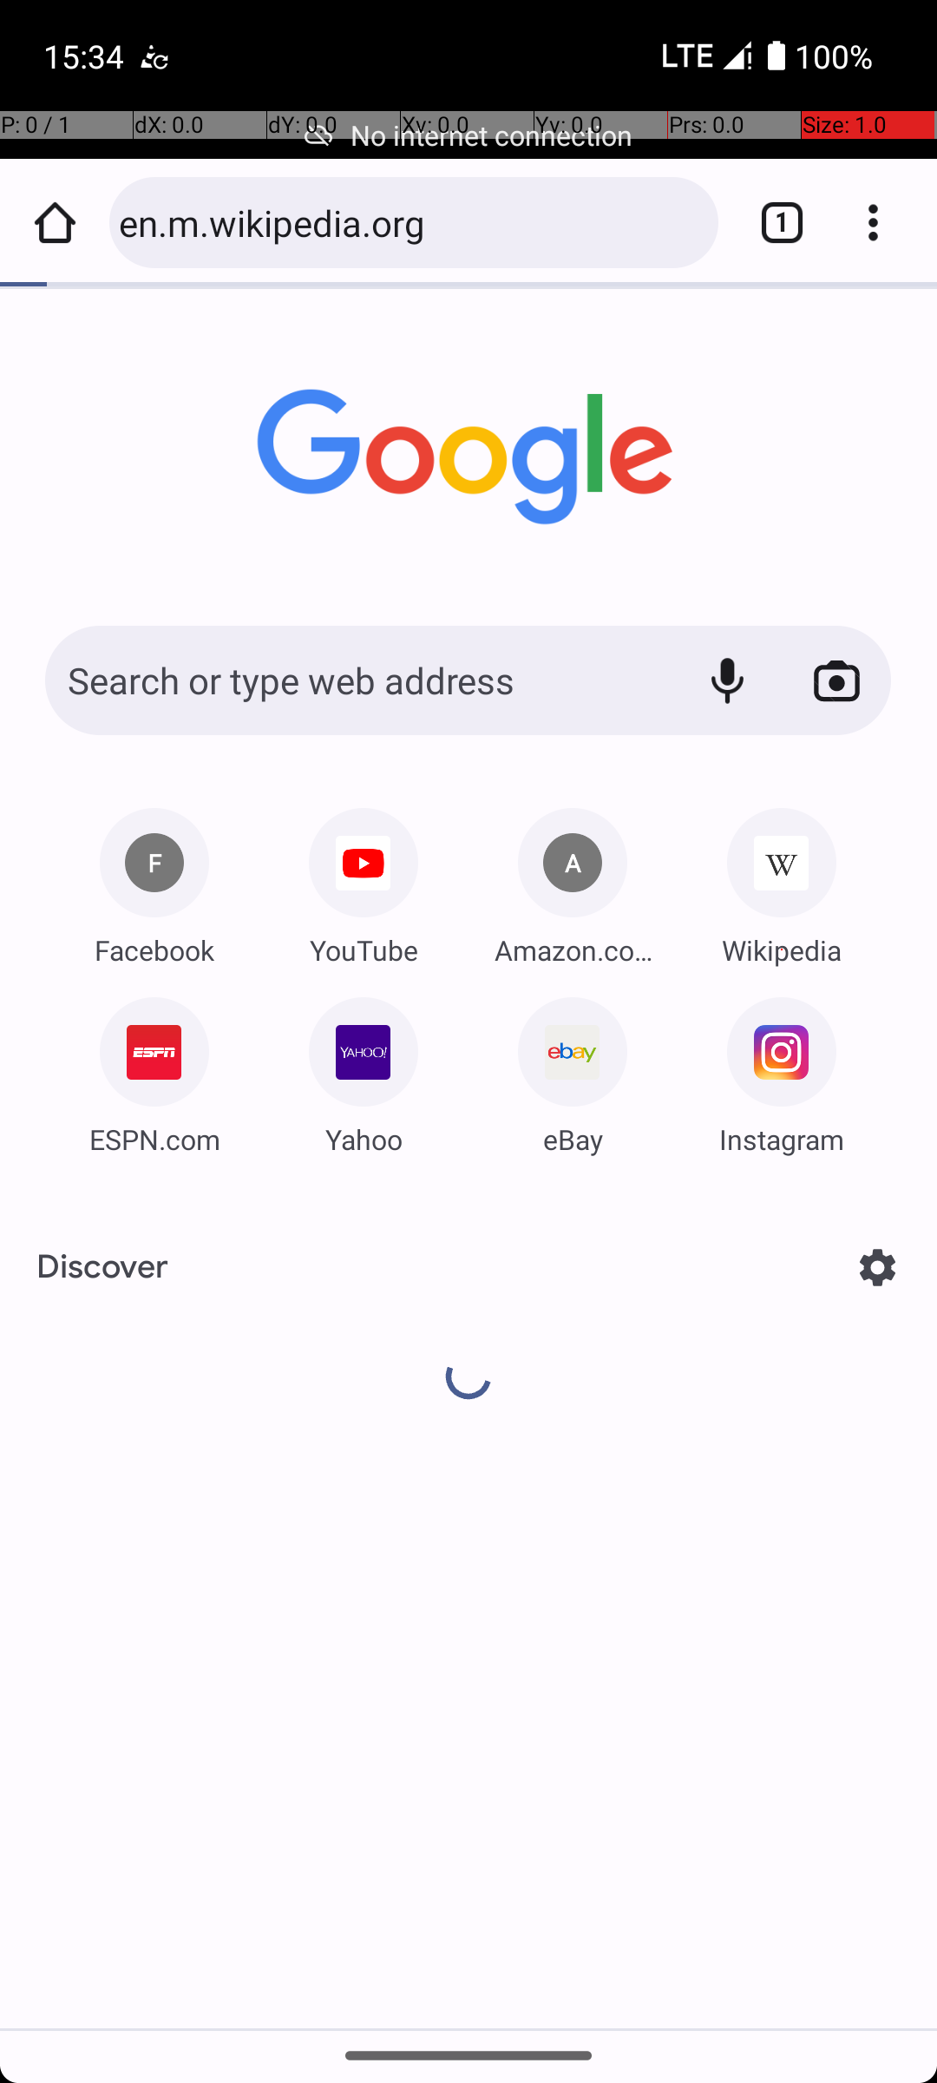  I want to click on Amazon.com, so click(573, 950).